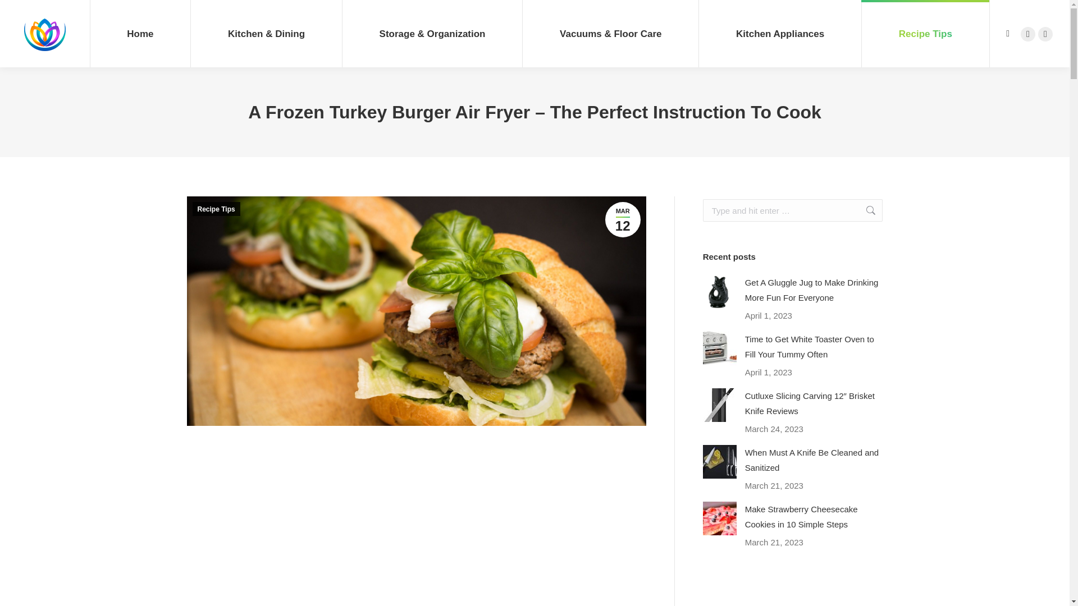 The width and height of the screenshot is (1078, 606). I want to click on Go!, so click(18, 12).